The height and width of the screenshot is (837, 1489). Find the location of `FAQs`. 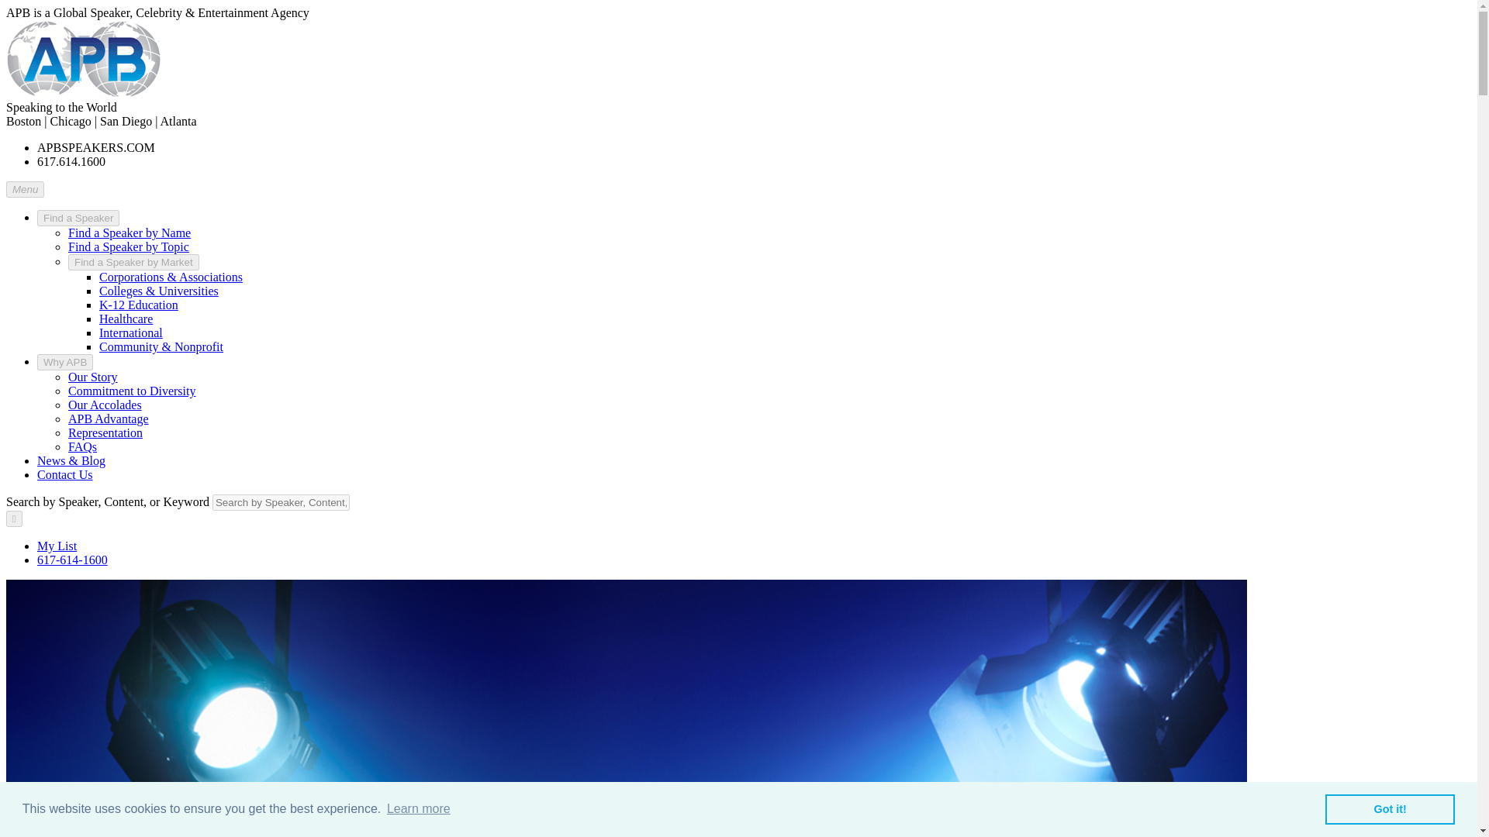

FAQs is located at coordinates (82, 446).